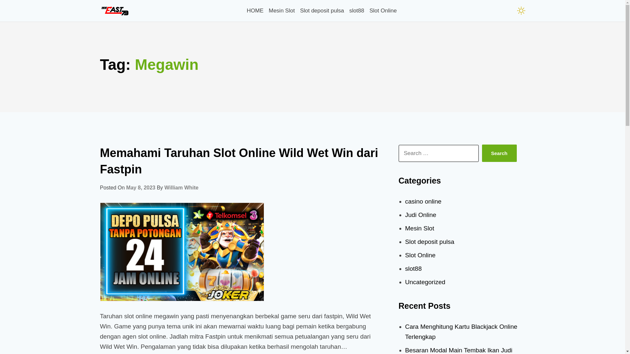  I want to click on Mesin Slot, so click(282, 10).